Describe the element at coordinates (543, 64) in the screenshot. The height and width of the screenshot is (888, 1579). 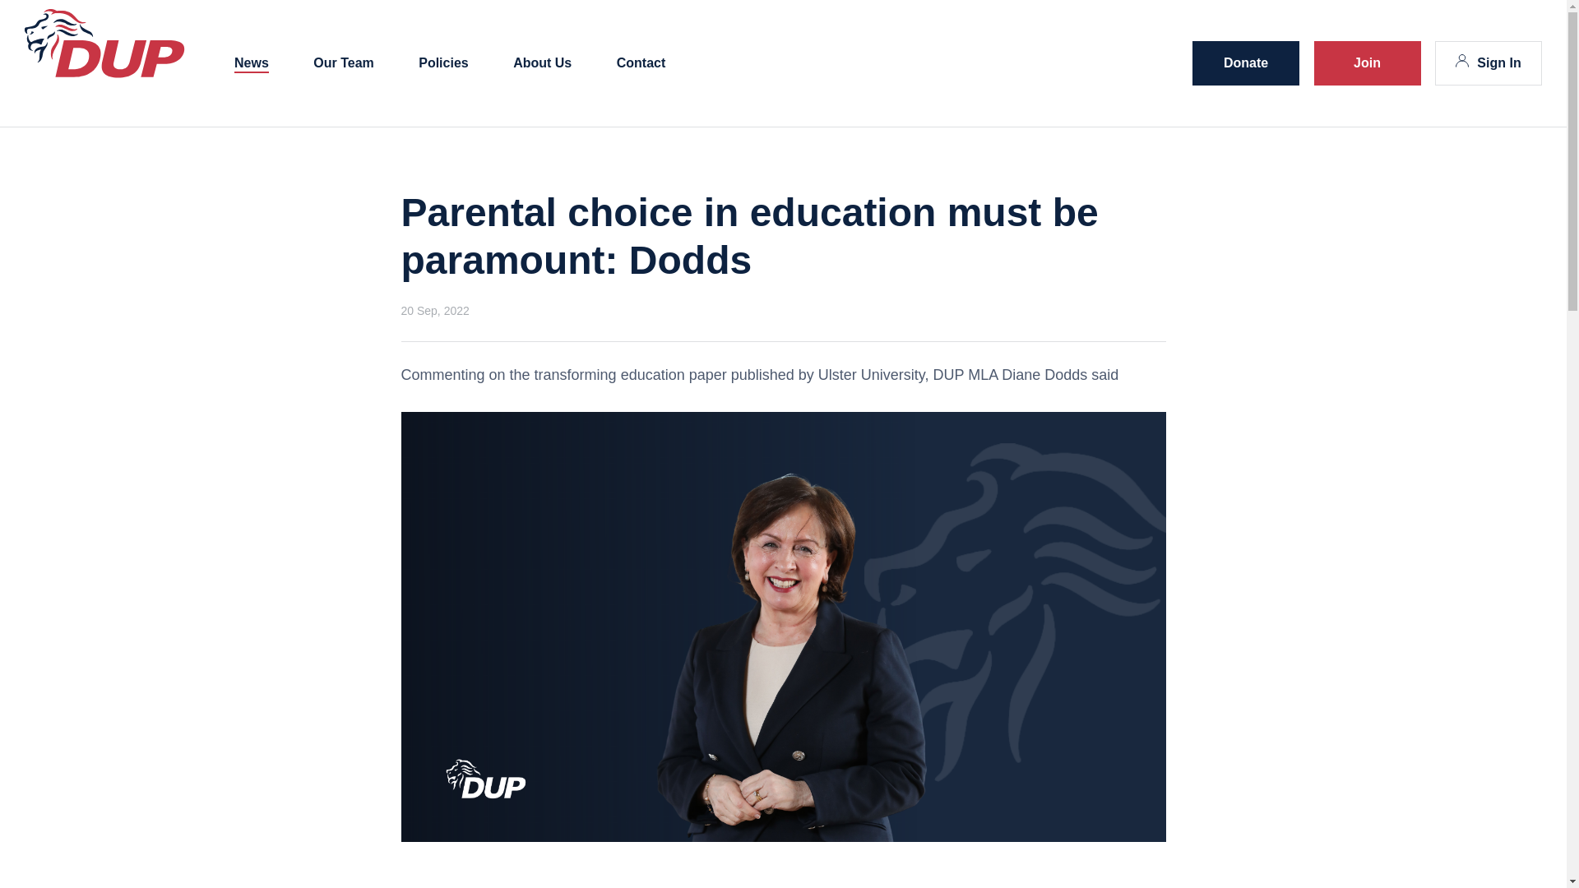
I see `About Us` at that location.